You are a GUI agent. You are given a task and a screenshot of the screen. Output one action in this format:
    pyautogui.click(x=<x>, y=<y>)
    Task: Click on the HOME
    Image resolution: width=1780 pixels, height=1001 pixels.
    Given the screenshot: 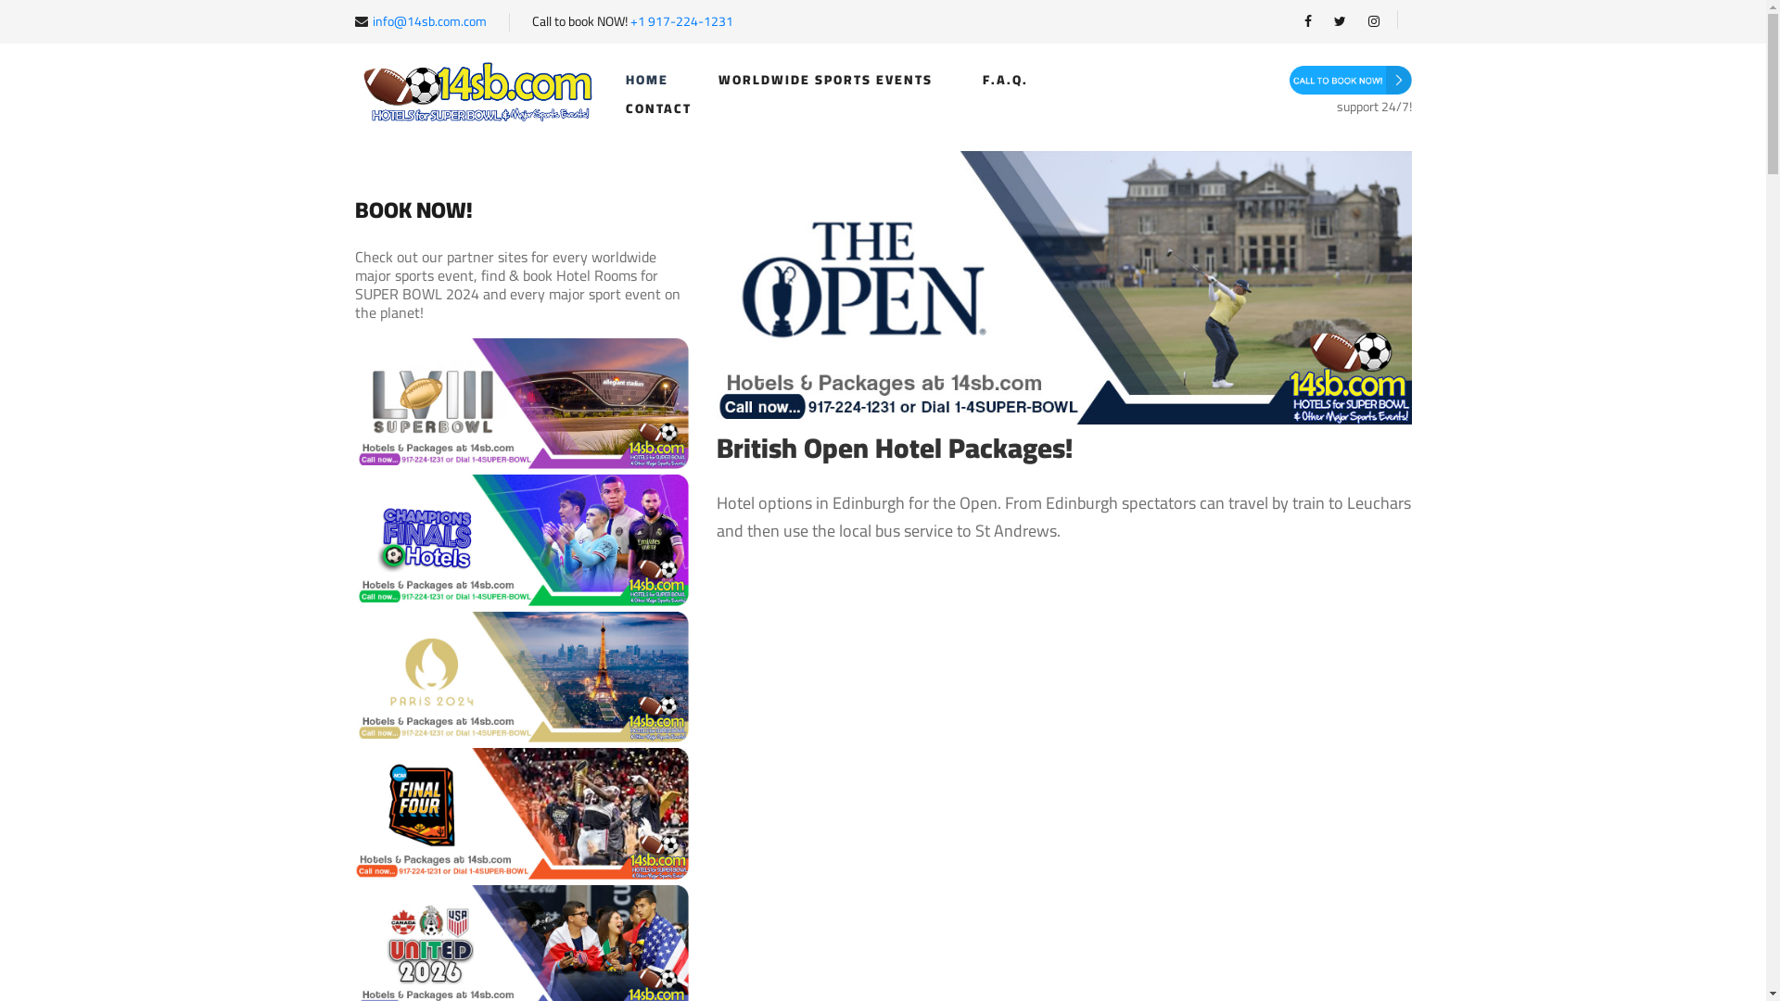 What is the action you would take?
    pyautogui.click(x=647, y=80)
    